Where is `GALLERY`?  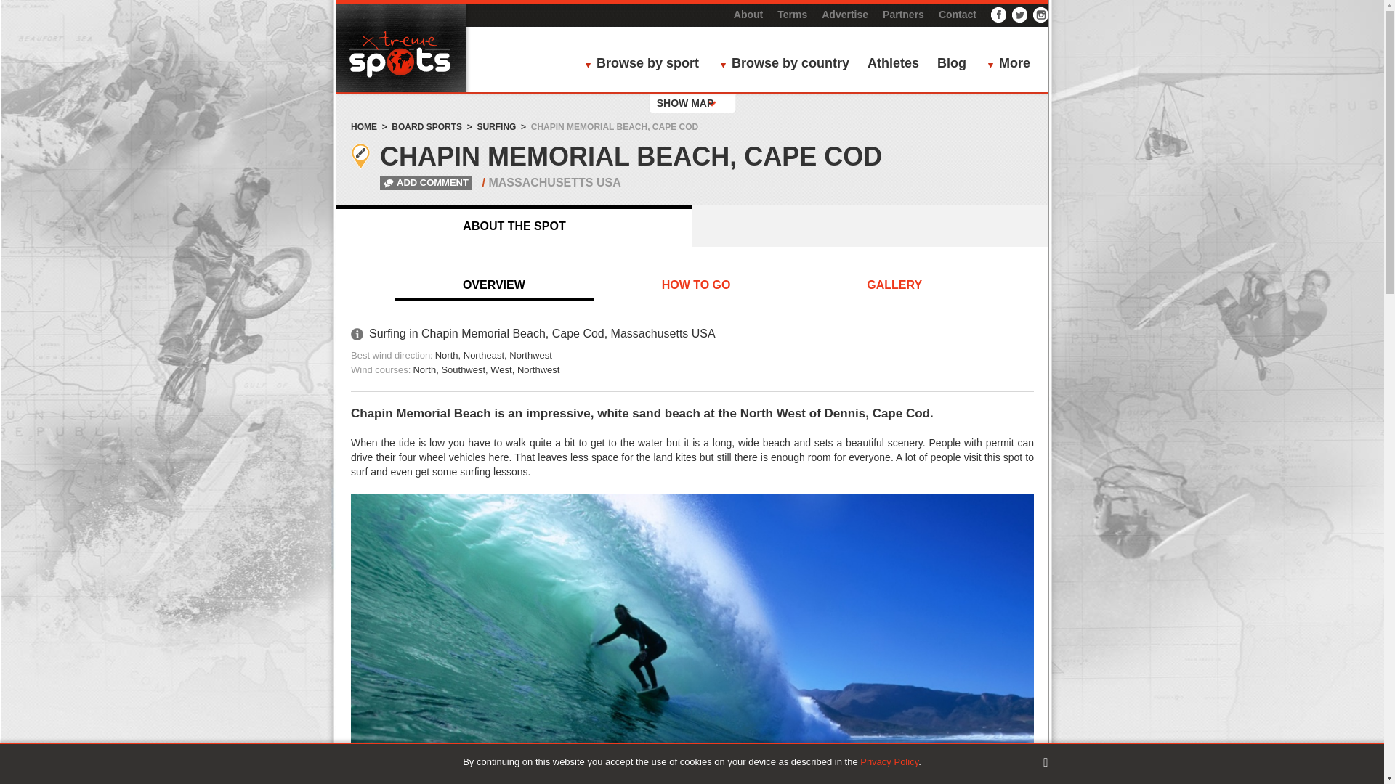
GALLERY is located at coordinates (894, 285).